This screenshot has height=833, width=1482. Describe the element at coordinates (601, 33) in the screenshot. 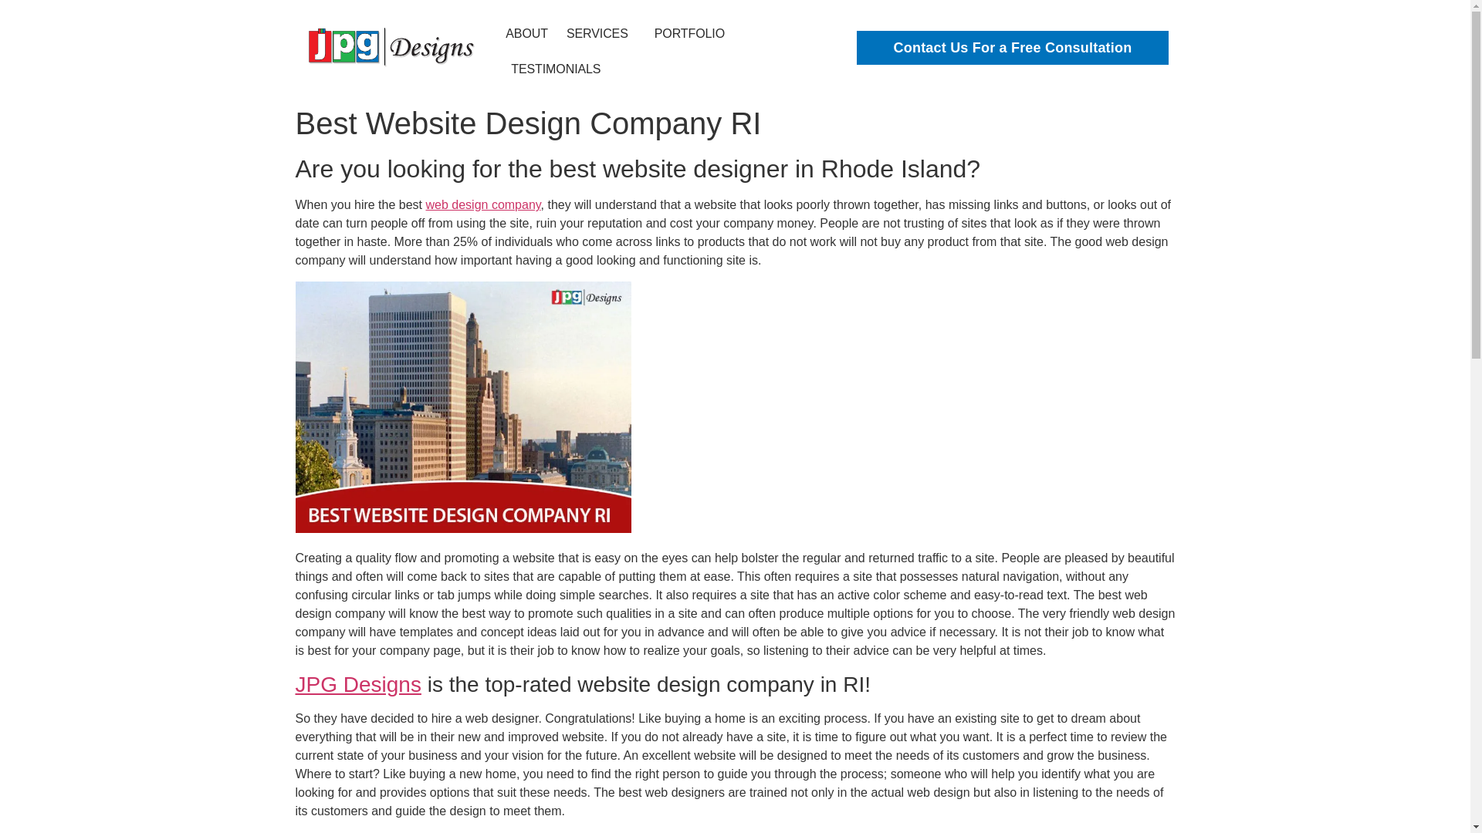

I see `SERVICES` at that location.